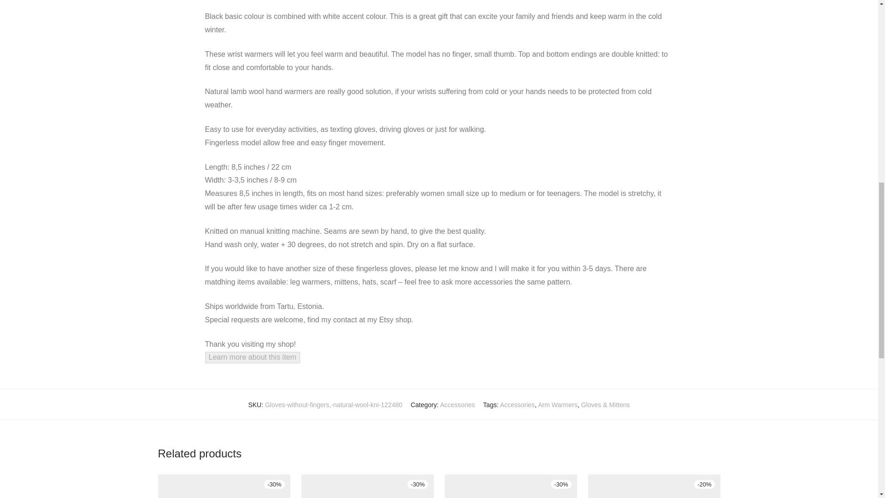  Describe the element at coordinates (252, 357) in the screenshot. I see `Learn more about this item` at that location.